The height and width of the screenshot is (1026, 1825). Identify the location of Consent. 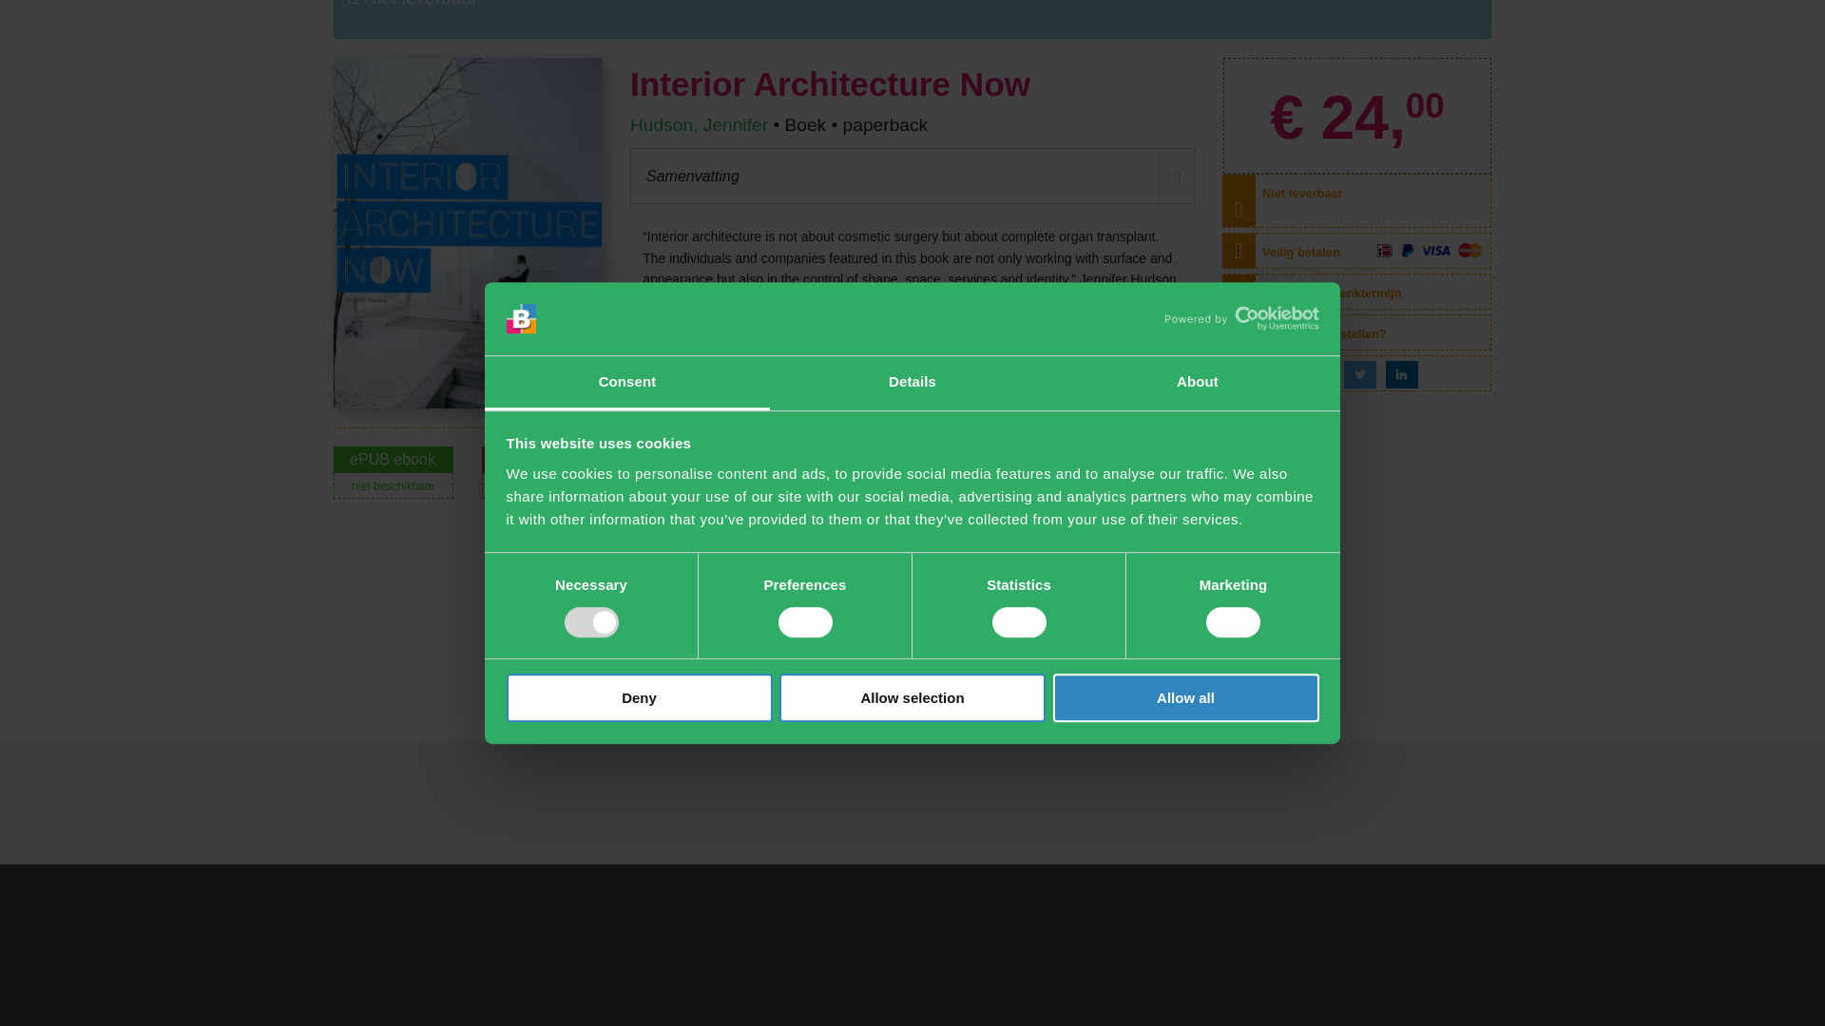
(627, 99).